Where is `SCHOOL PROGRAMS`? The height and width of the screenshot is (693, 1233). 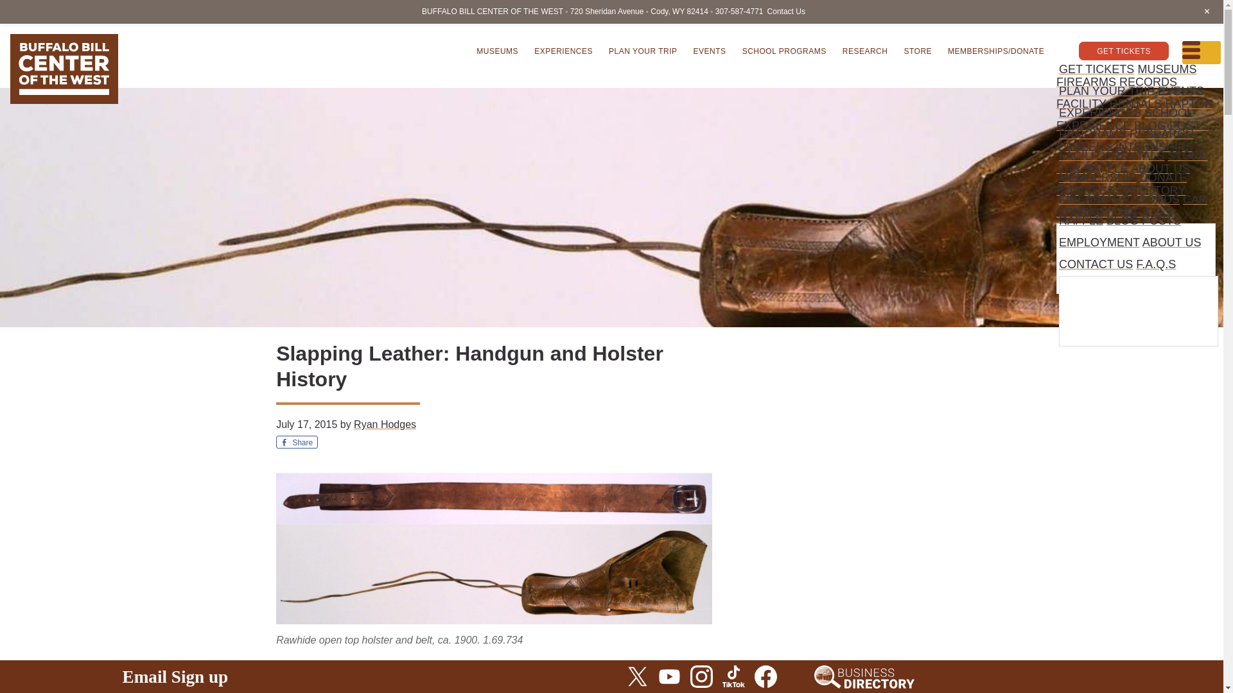 SCHOOL PROGRAMS is located at coordinates (785, 50).